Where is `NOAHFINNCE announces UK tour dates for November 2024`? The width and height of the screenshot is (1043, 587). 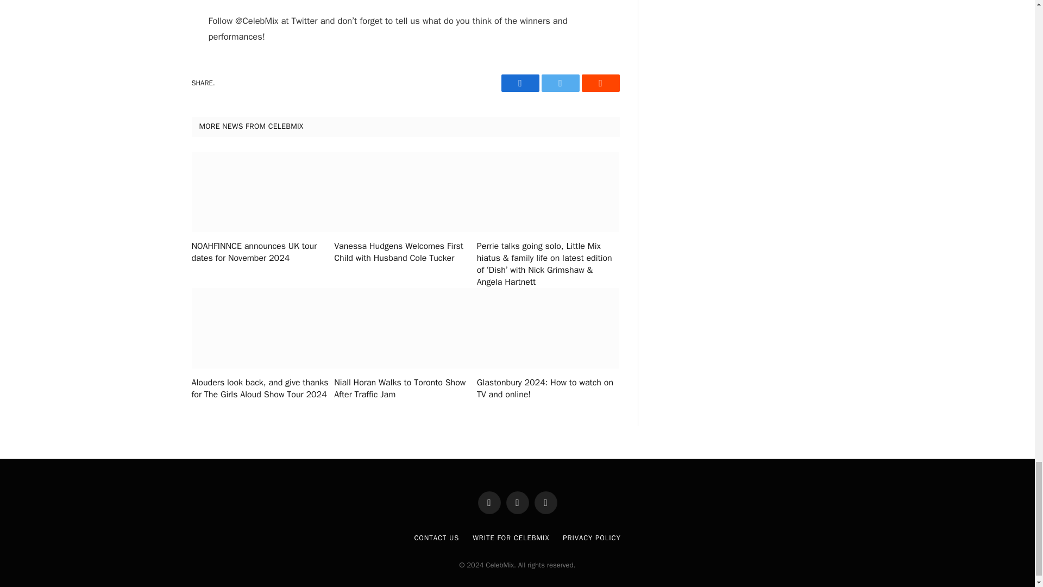
NOAHFINNCE announces UK tour dates for November 2024 is located at coordinates (262, 252).